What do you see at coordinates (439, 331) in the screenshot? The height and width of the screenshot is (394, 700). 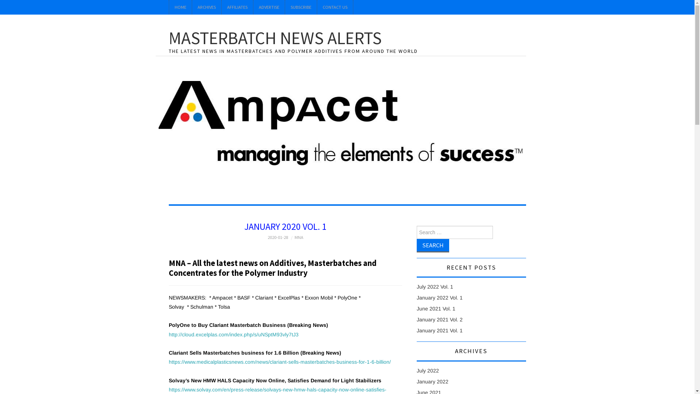 I see `January 2021 Vol. 1` at bounding box center [439, 331].